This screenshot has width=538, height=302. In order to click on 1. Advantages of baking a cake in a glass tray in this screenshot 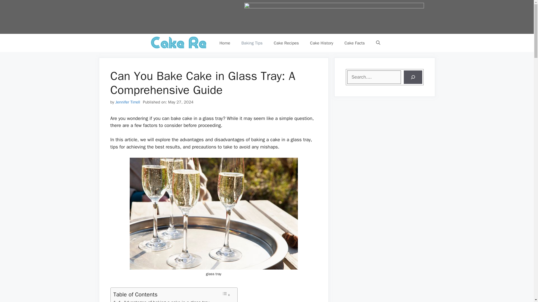, I will do `click(161, 300)`.